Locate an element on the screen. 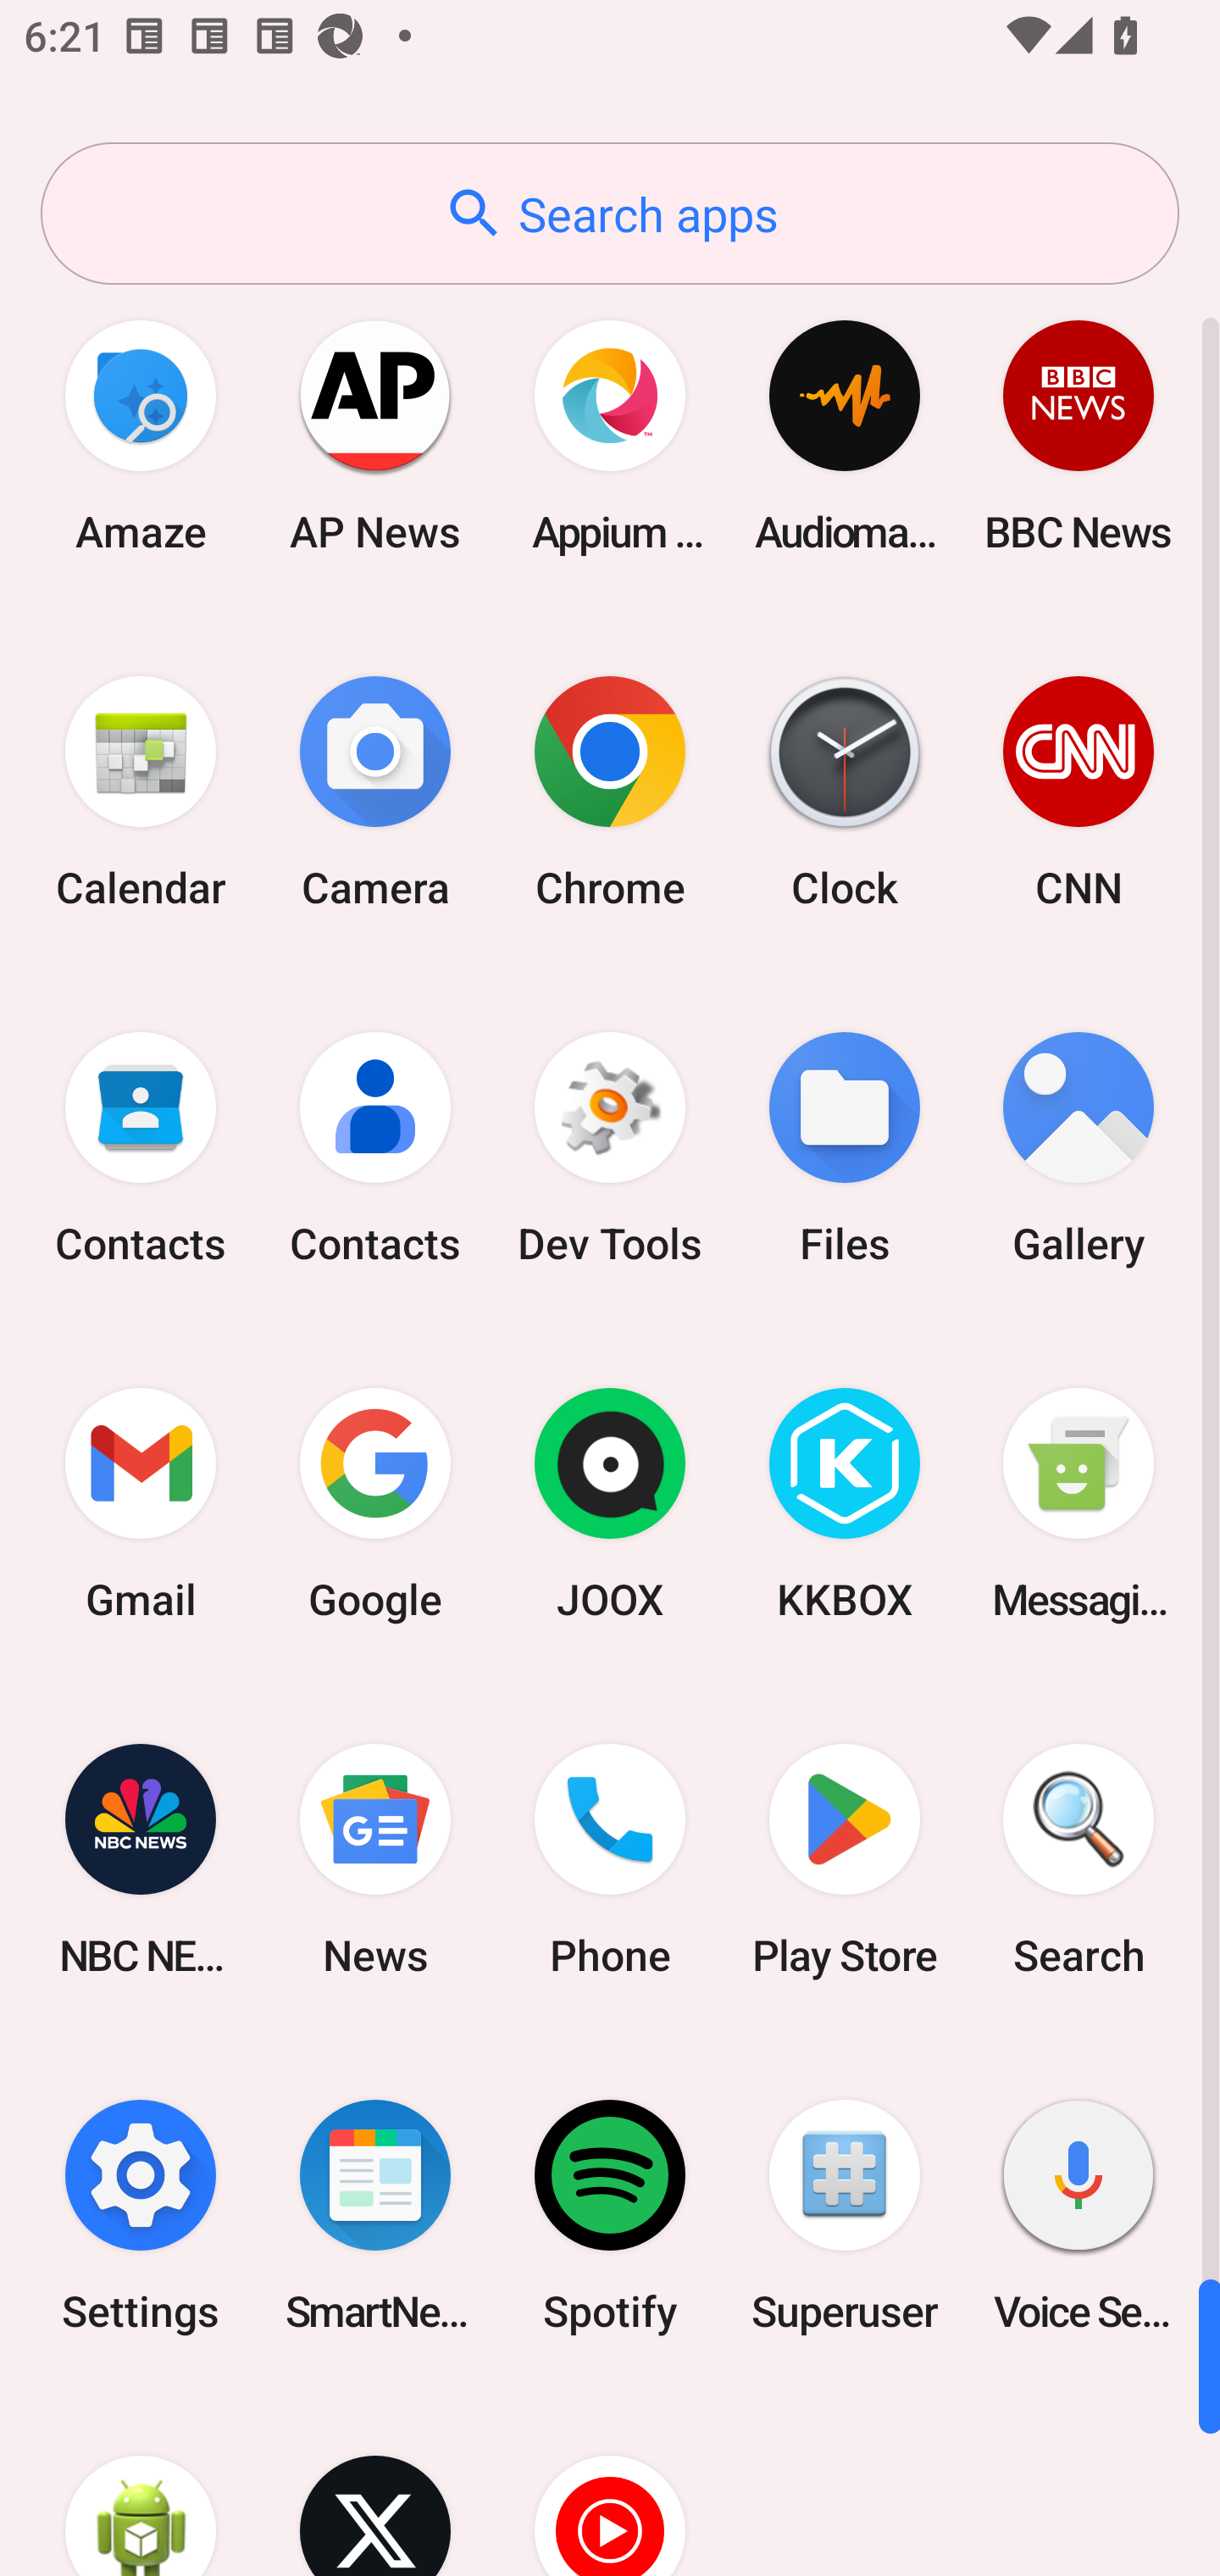  YT Music is located at coordinates (610, 2484).